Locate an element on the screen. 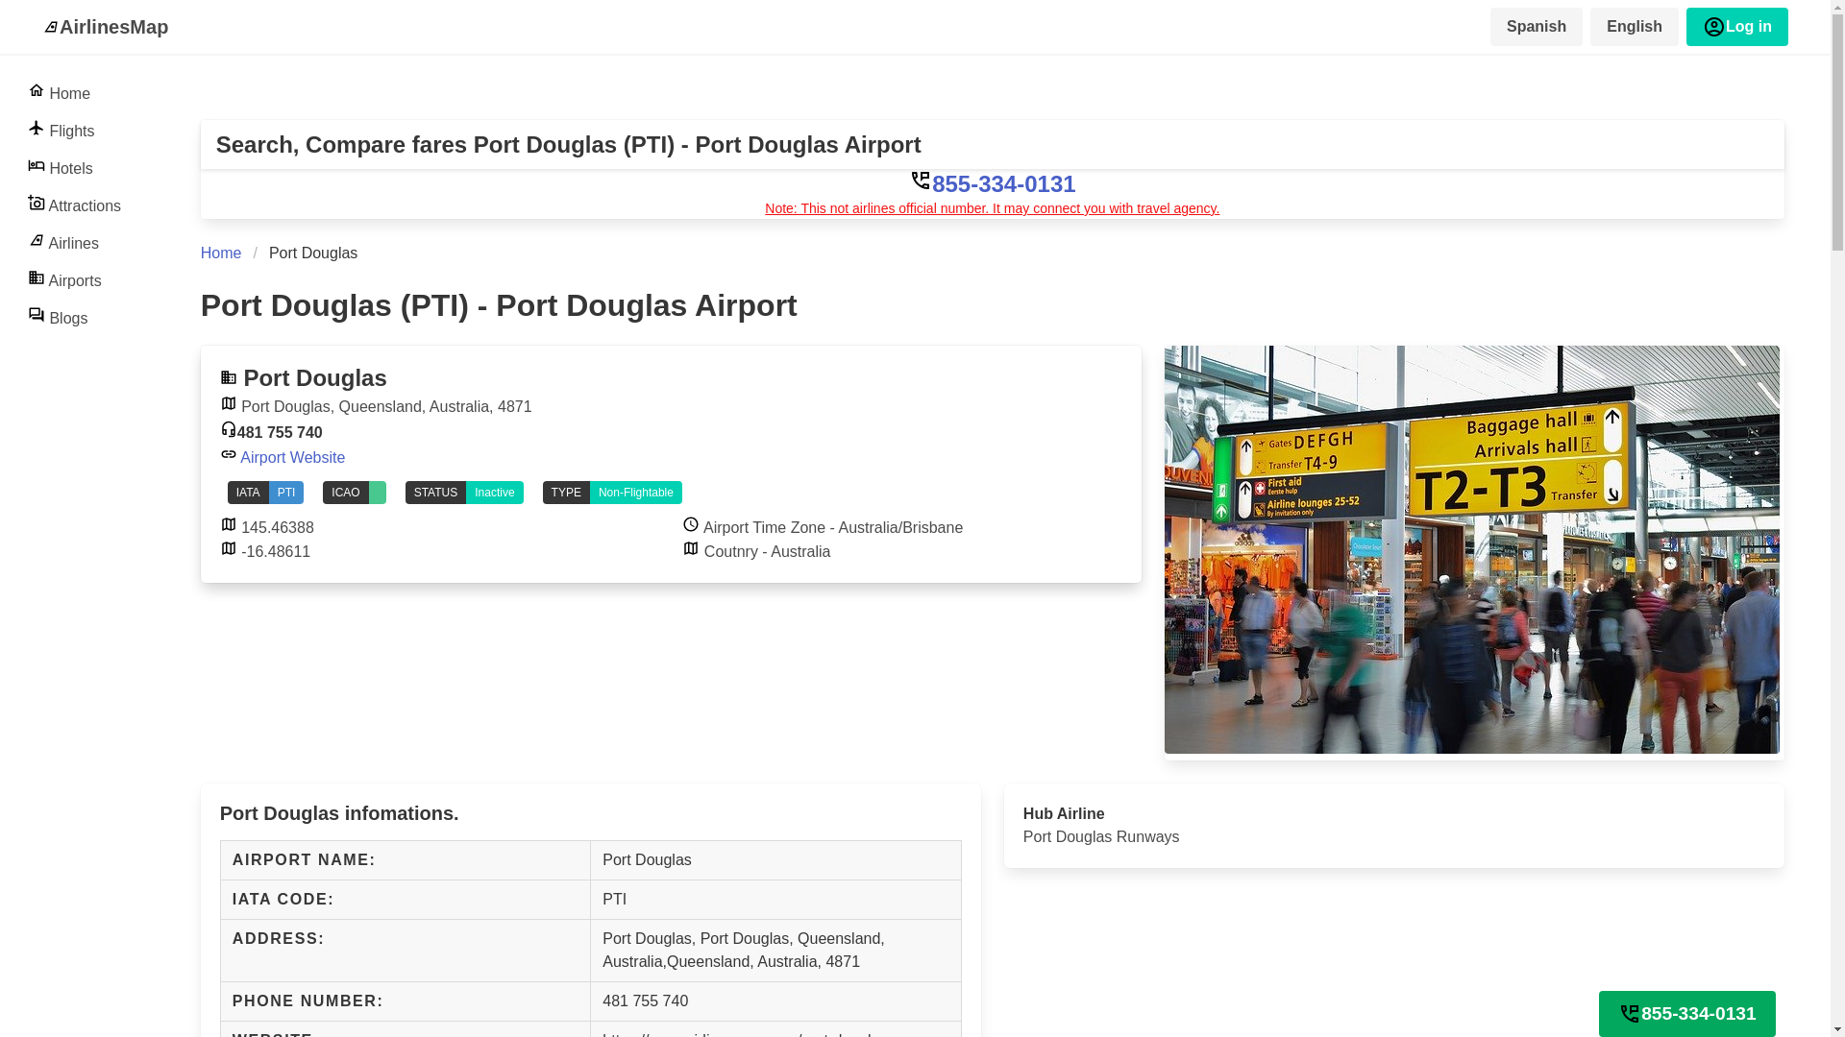  Home is located at coordinates (75, 92).